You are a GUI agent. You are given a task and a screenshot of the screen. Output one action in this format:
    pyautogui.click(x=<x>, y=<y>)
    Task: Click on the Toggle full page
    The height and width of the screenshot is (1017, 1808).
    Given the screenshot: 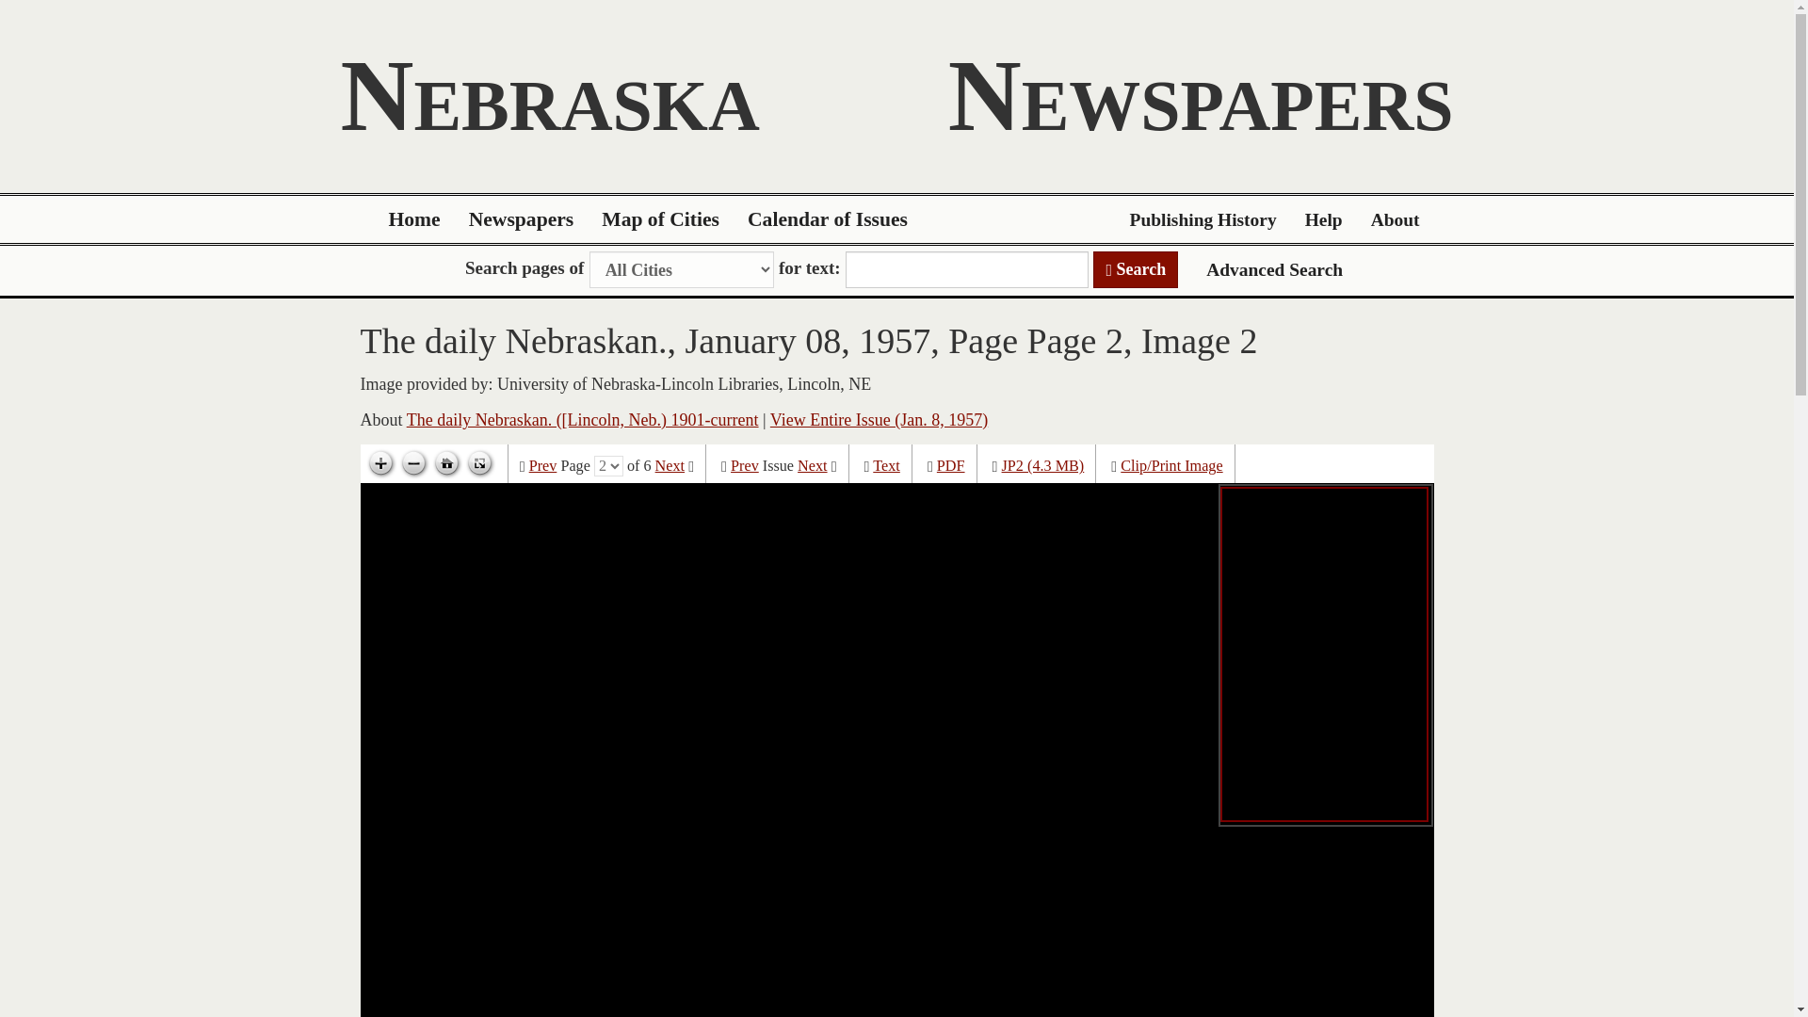 What is the action you would take?
    pyautogui.click(x=478, y=463)
    